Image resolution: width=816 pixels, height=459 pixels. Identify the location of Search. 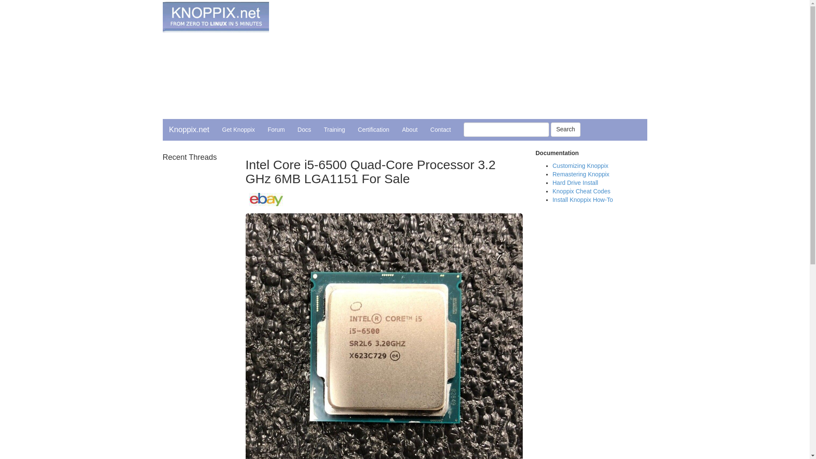
(565, 129).